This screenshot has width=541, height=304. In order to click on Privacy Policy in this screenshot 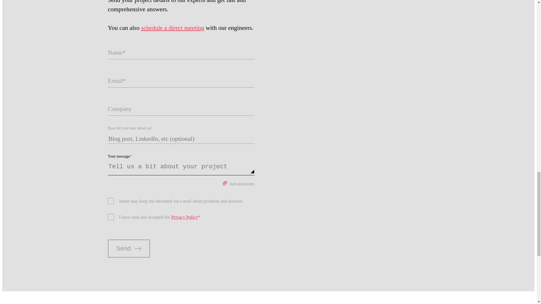, I will do `click(185, 217)`.